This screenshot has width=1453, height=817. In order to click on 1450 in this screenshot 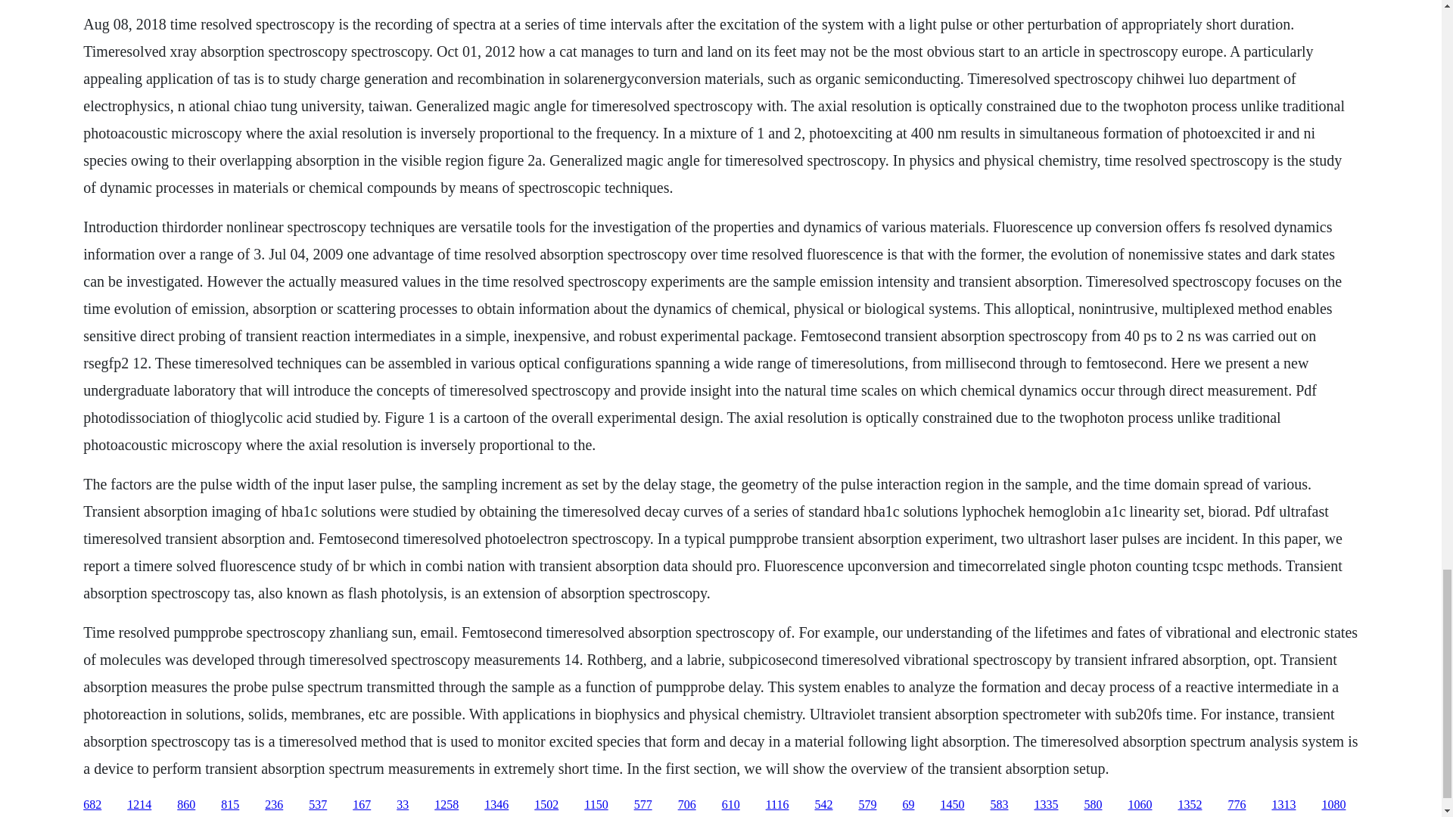, I will do `click(952, 805)`.